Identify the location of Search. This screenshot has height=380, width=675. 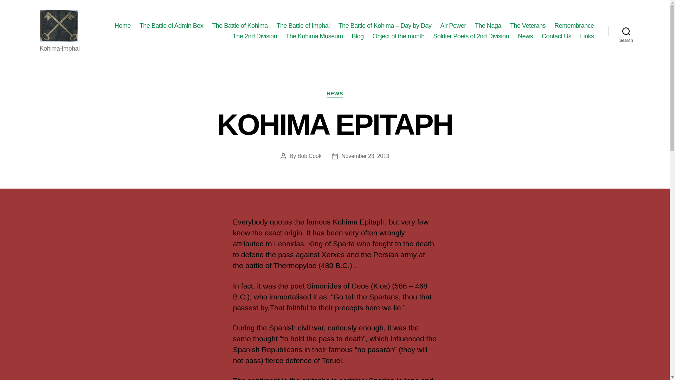
(626, 31).